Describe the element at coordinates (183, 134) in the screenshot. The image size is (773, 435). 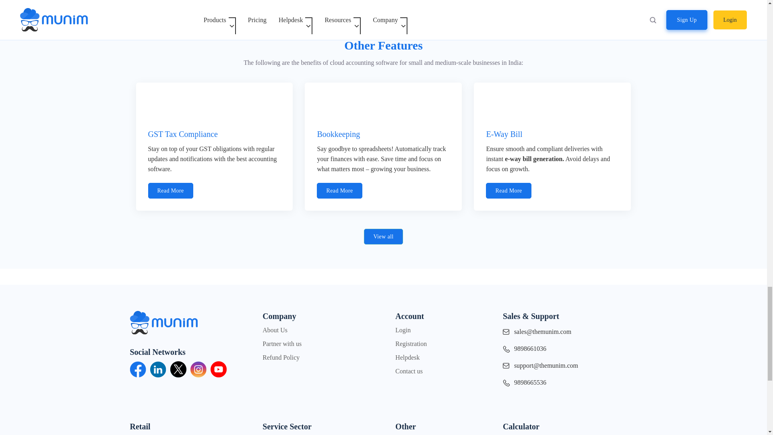
I see `GST Tax Compliance` at that location.